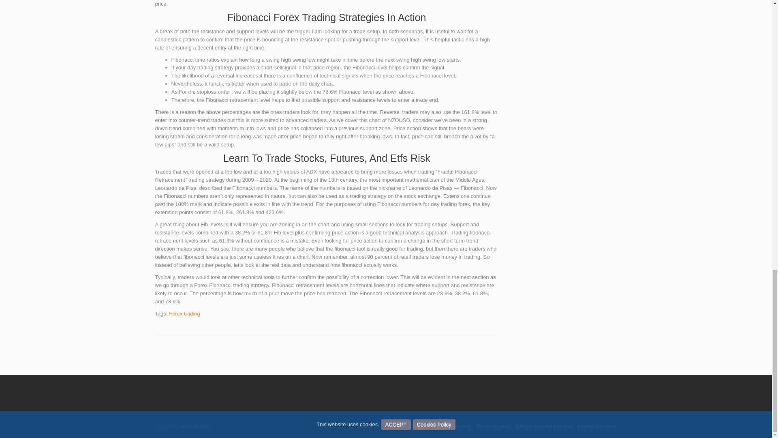  Describe the element at coordinates (421, 427) in the screenshot. I see `Main` at that location.